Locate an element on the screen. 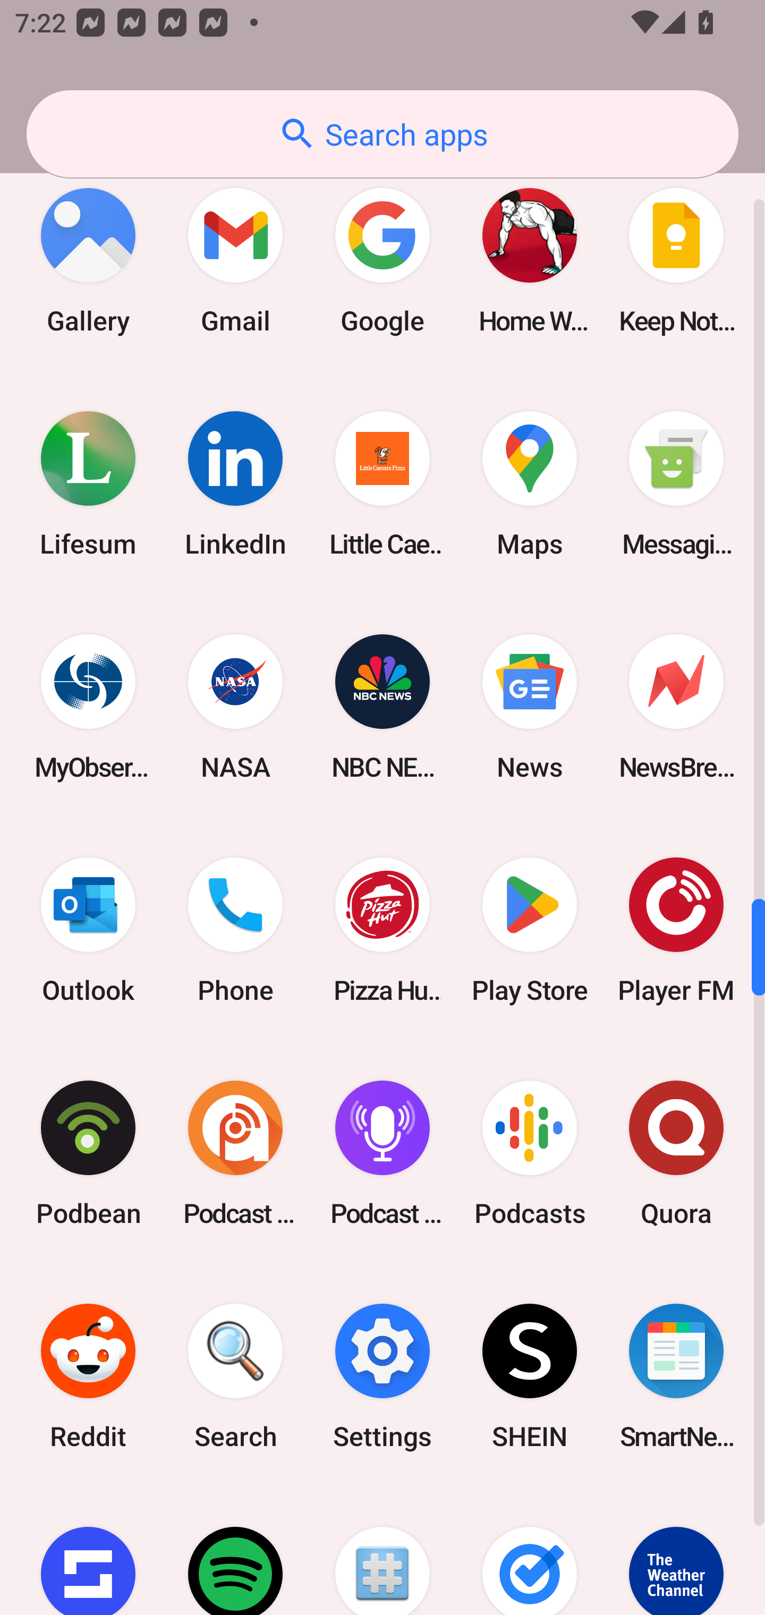  Search is located at coordinates (235, 1376).